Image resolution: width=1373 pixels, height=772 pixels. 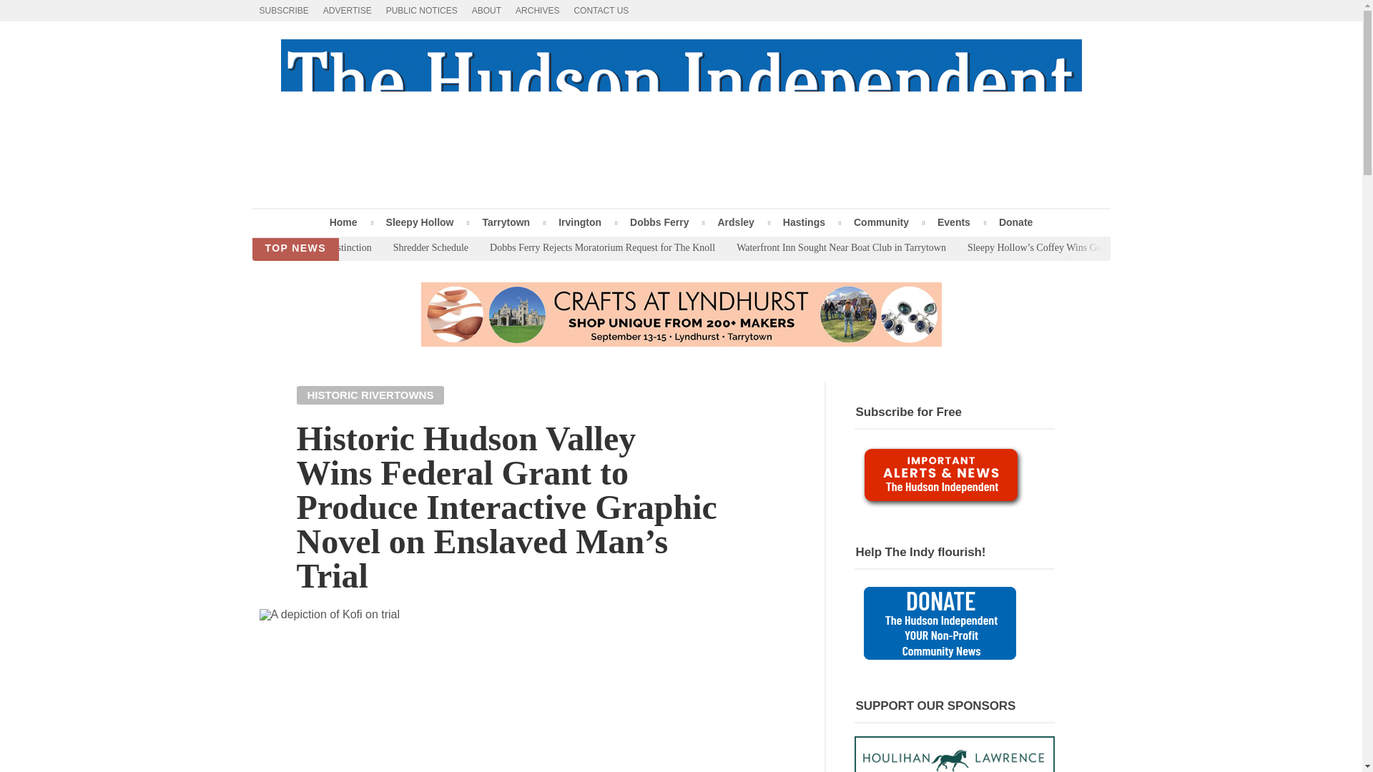 I want to click on Sleepy Hollow, so click(x=420, y=222).